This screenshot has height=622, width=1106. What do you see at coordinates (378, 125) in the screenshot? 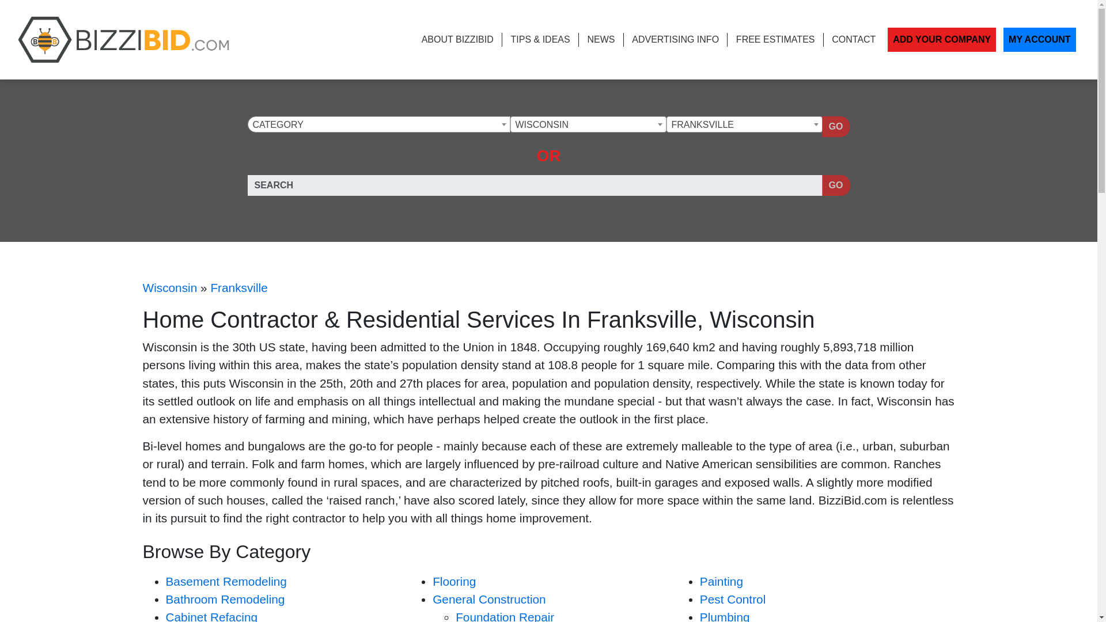
I see `Category` at bounding box center [378, 125].